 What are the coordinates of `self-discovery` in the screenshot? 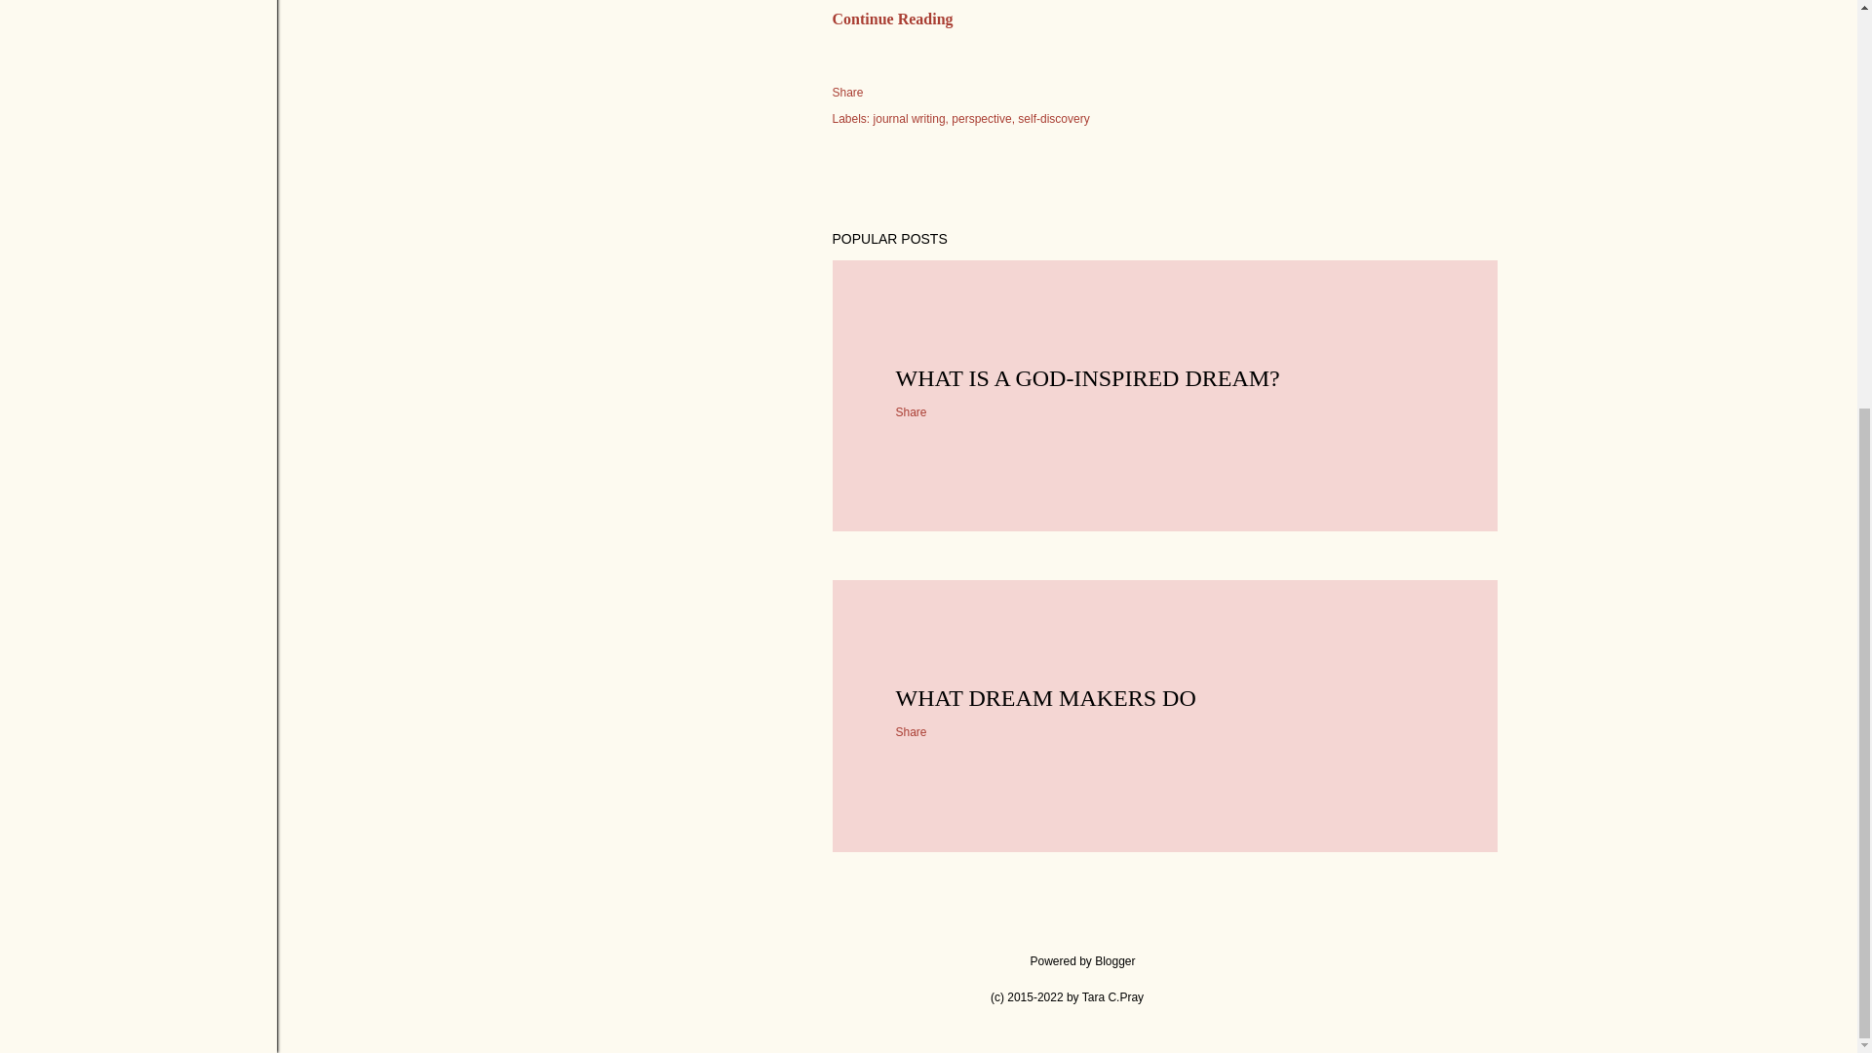 It's located at (1053, 118).